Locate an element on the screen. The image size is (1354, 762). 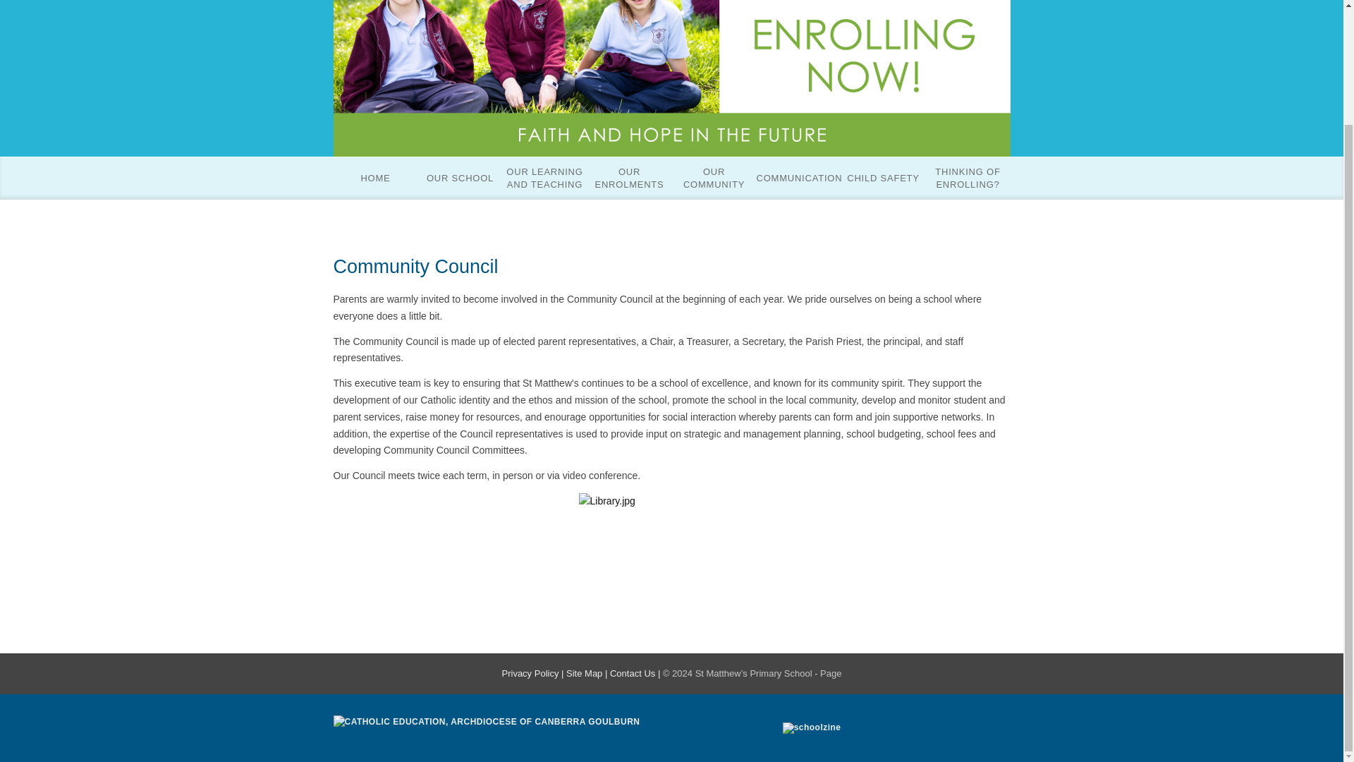
CHILD SAFETY is located at coordinates (883, 178).